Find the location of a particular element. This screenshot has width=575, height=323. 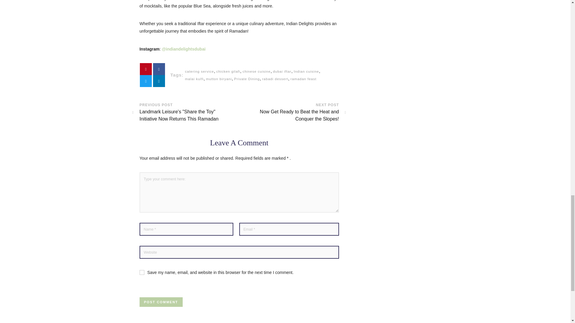

chinese cuisine is located at coordinates (257, 71).